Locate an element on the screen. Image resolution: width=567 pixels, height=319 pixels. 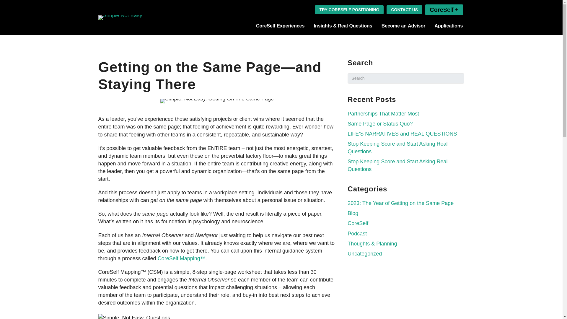
Blog is located at coordinates (353, 213).